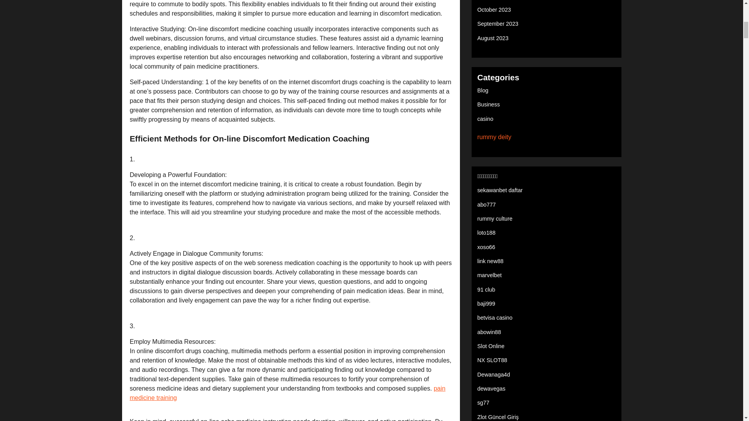 This screenshot has height=421, width=749. I want to click on casino, so click(485, 119).